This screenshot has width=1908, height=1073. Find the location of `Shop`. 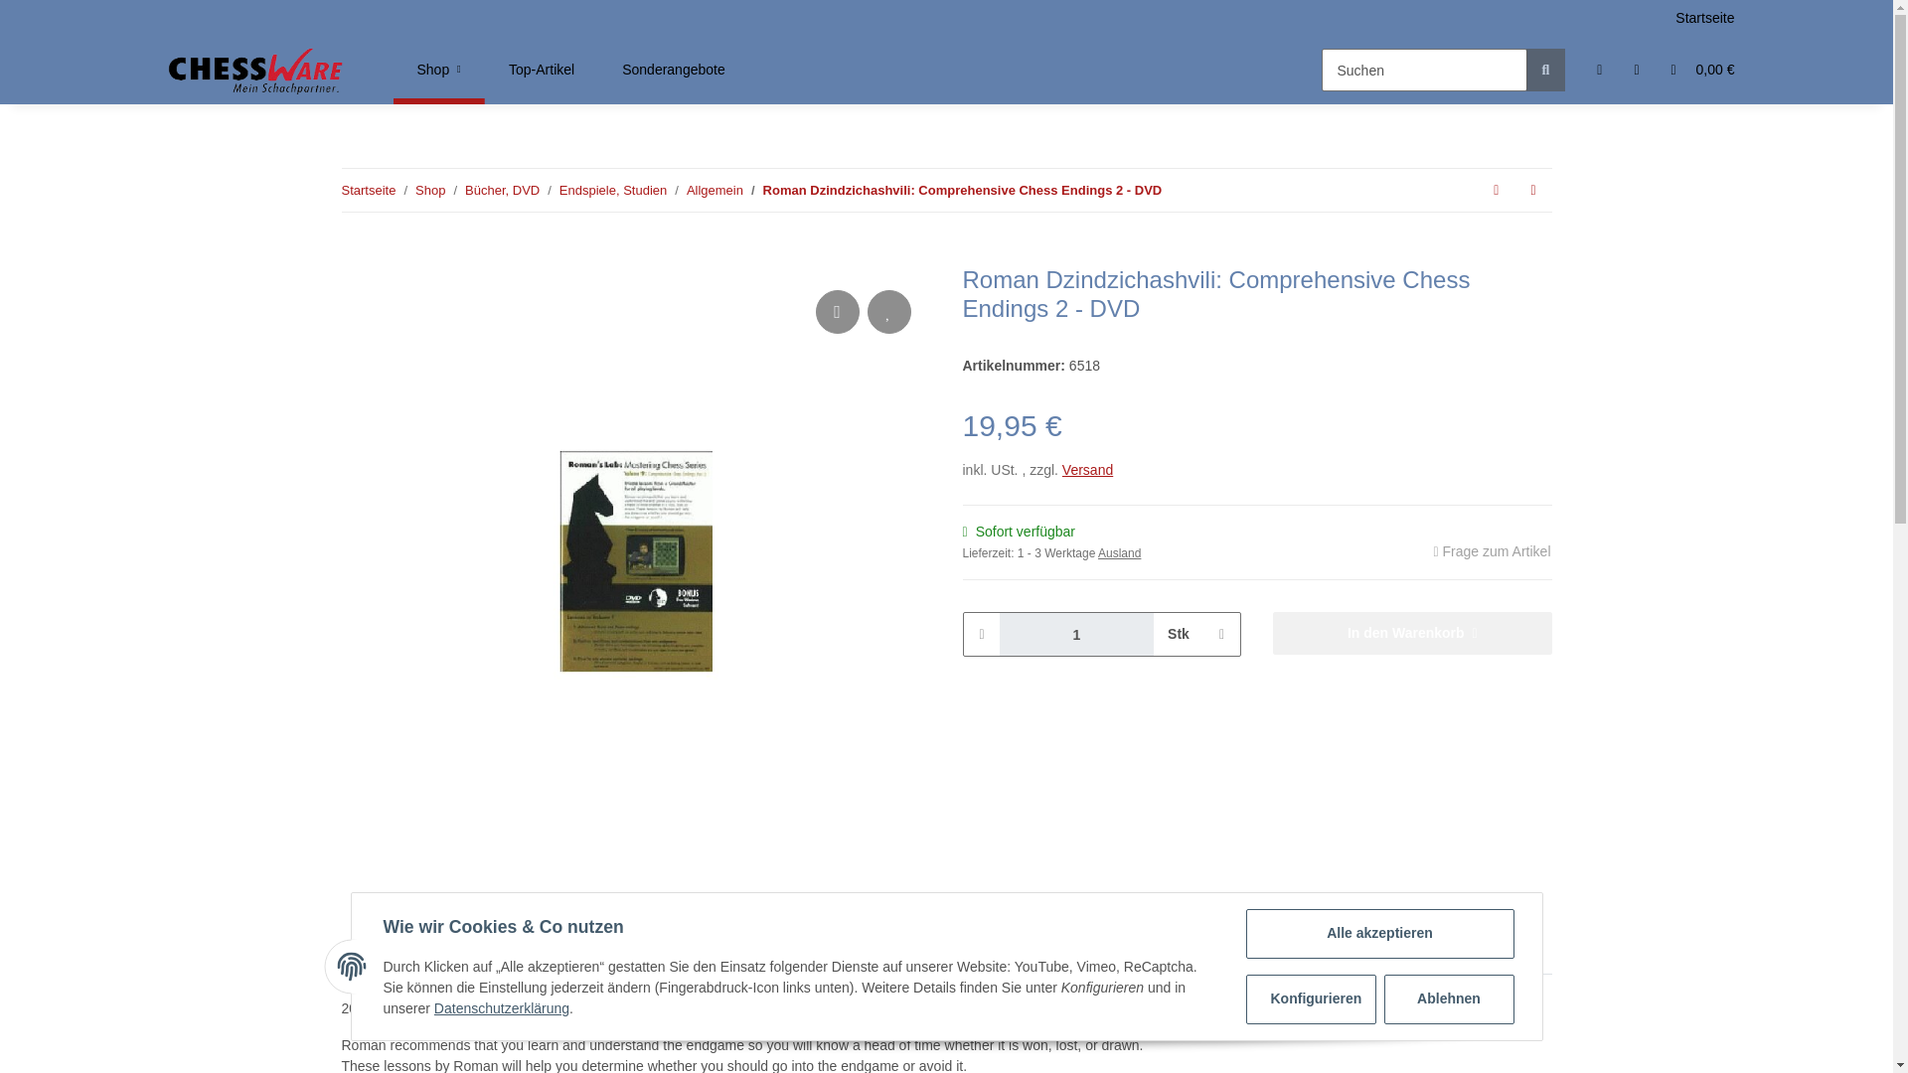

Shop is located at coordinates (962, 191).